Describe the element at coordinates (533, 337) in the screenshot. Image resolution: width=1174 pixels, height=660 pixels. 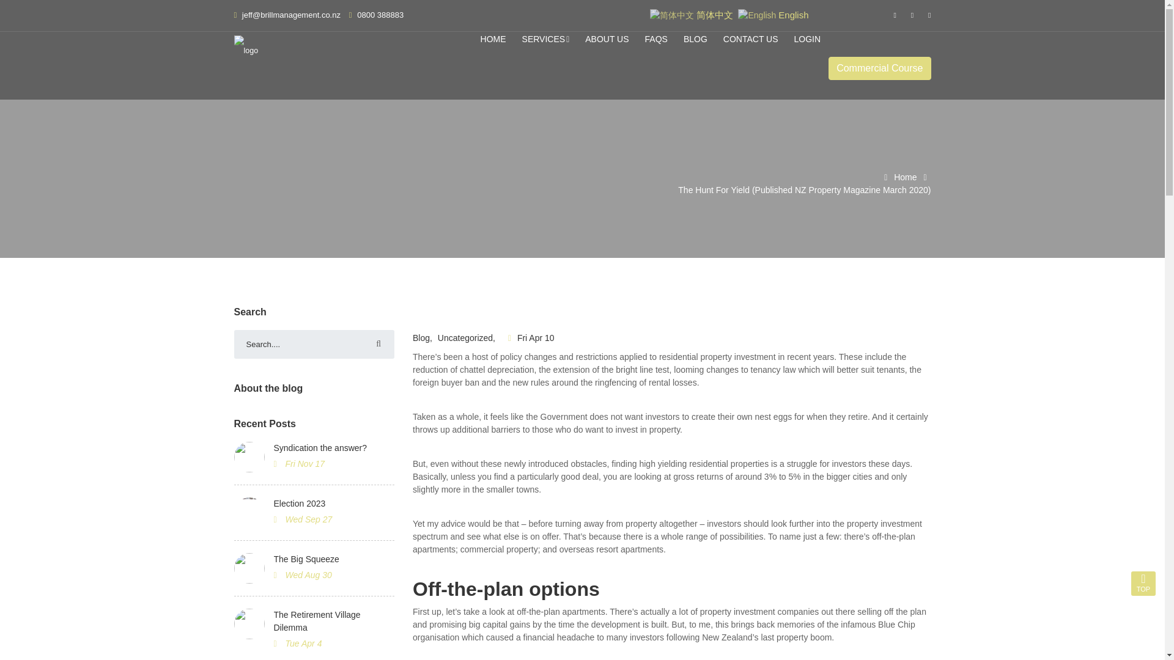
I see `Fri Apr 10` at that location.